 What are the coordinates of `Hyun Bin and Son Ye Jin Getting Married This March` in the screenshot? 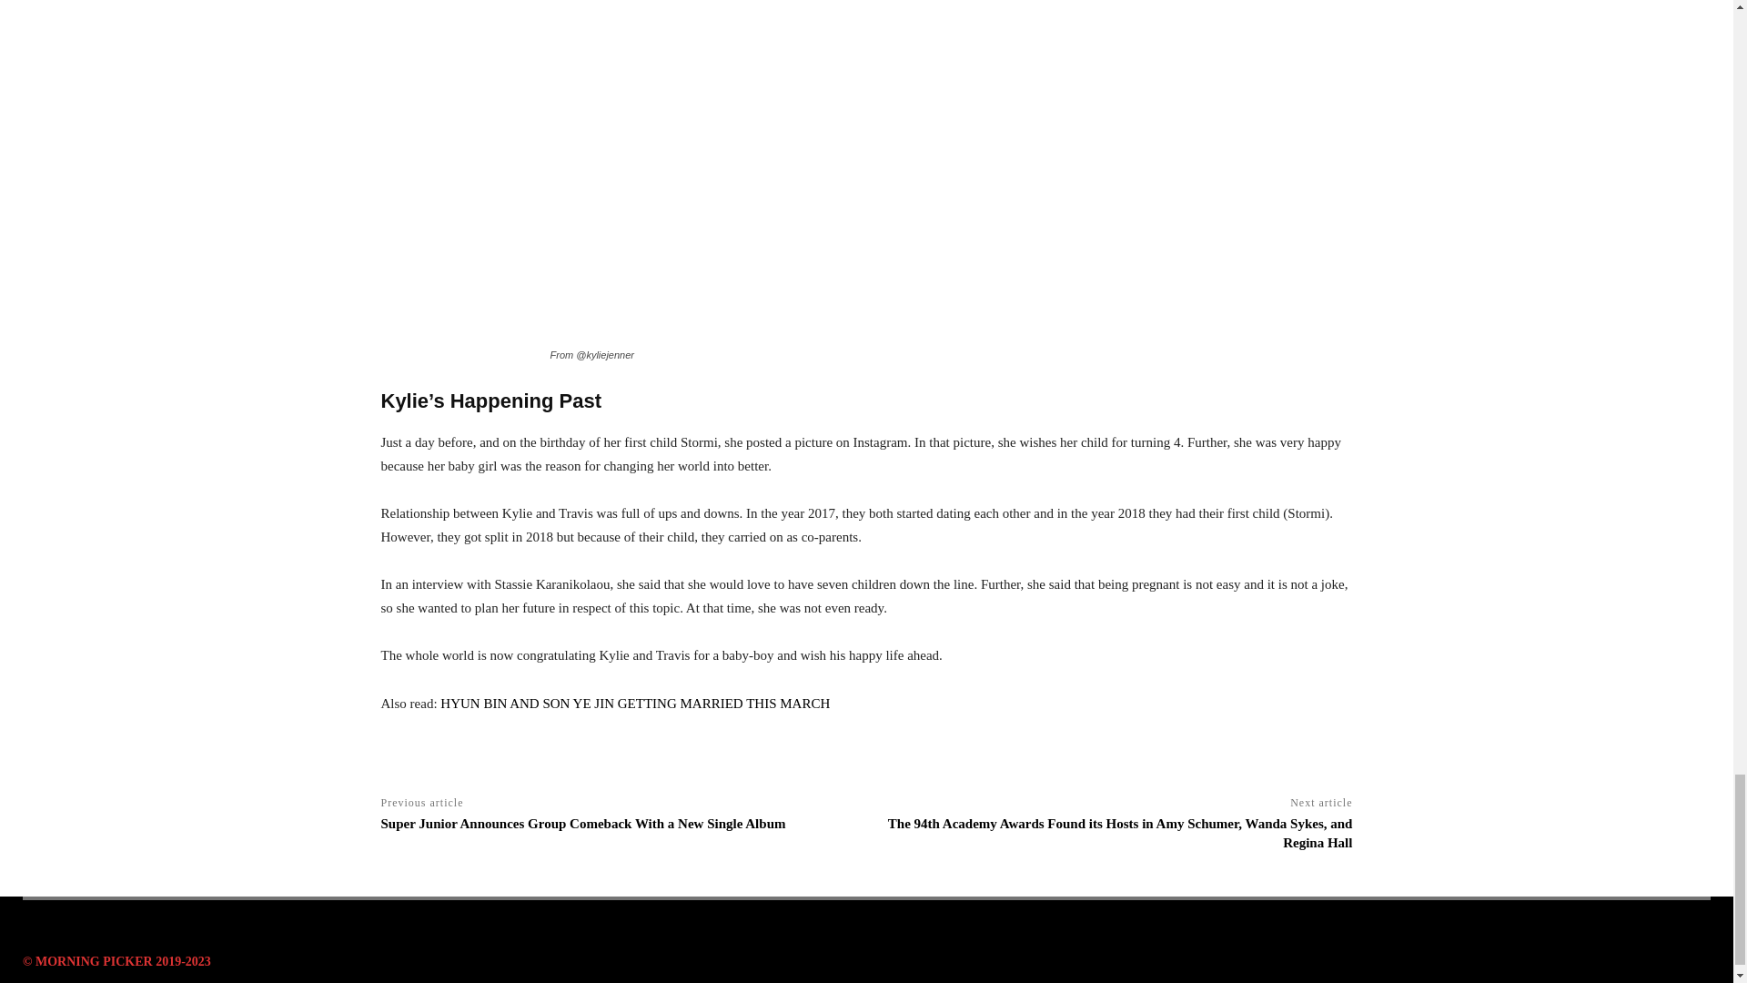 It's located at (635, 703).